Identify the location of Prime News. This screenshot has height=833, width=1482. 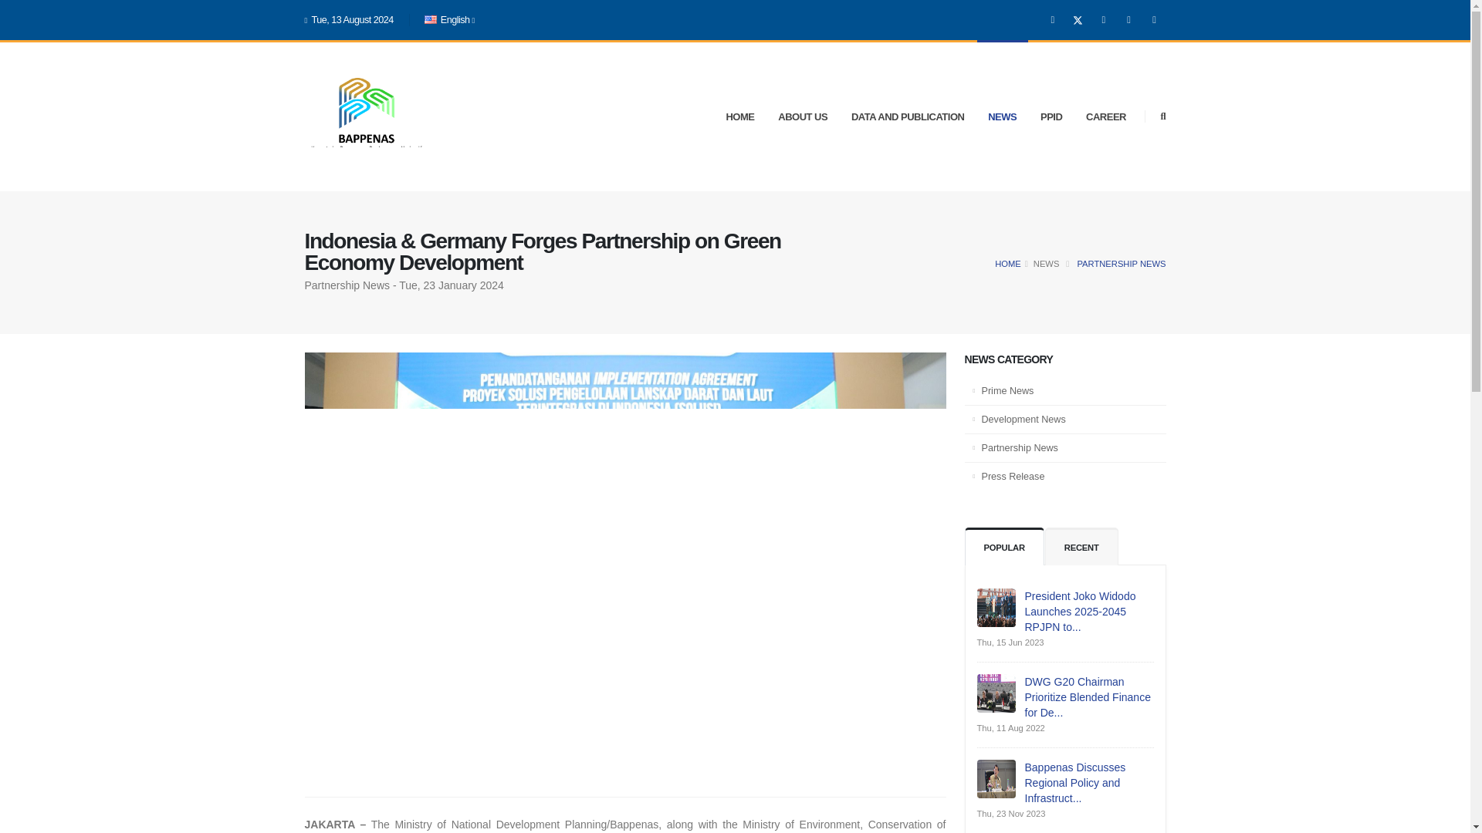
(1065, 391).